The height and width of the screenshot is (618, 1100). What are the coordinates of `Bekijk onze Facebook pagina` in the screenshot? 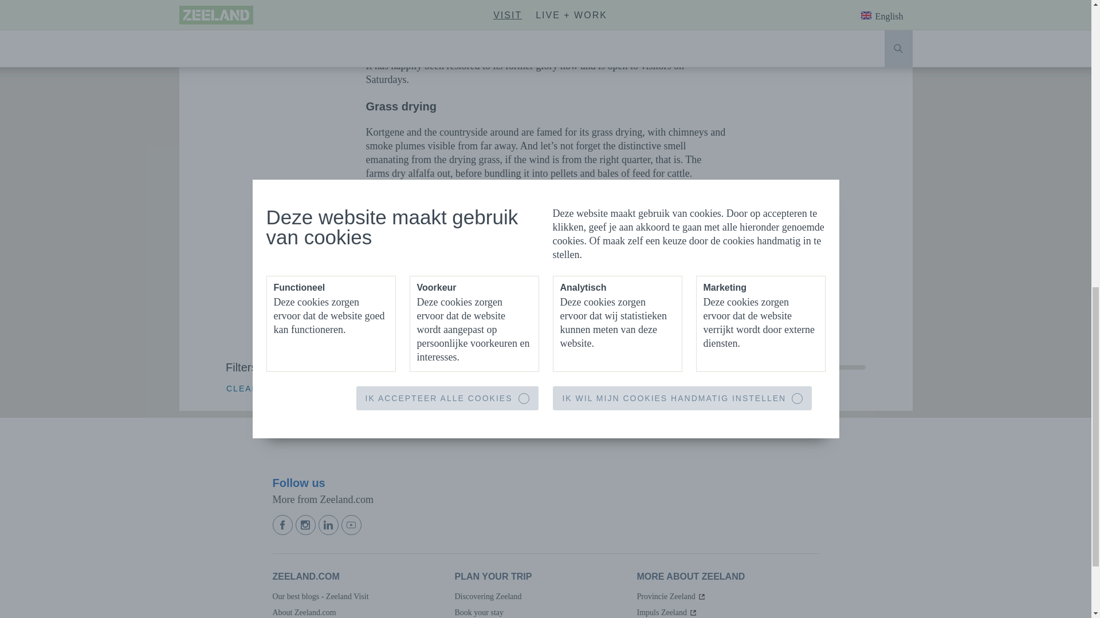 It's located at (284, 525).